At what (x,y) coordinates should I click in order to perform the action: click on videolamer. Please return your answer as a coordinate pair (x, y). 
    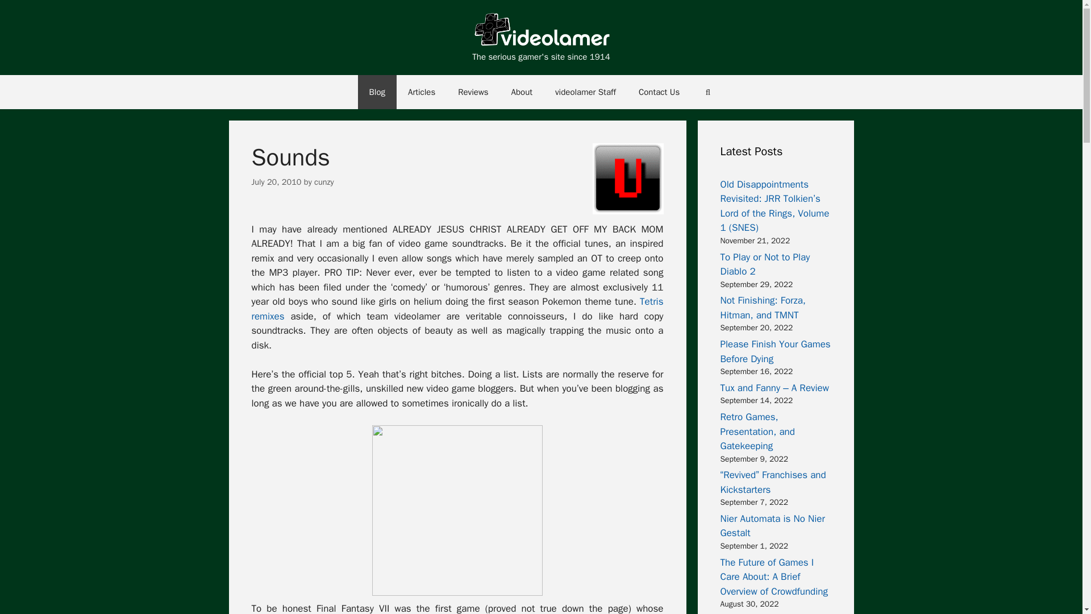
    Looking at the image, I should click on (540, 31).